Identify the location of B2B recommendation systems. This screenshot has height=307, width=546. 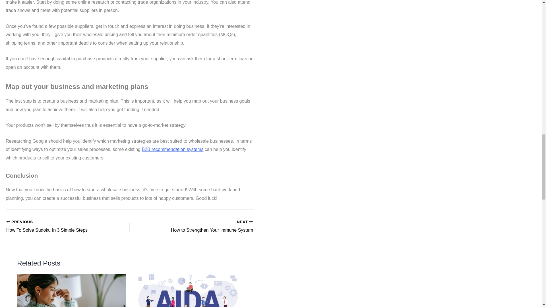
(204, 226).